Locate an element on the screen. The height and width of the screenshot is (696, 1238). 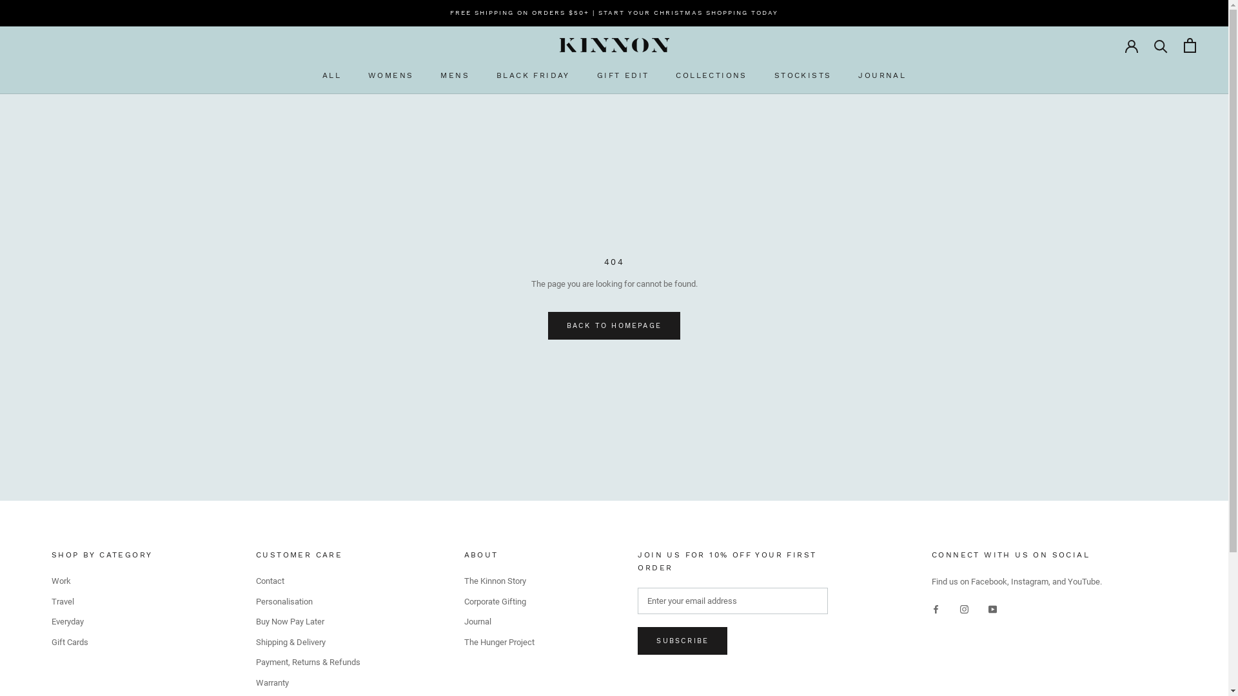
STOCKISTS
STOCKISTS is located at coordinates (803, 75).